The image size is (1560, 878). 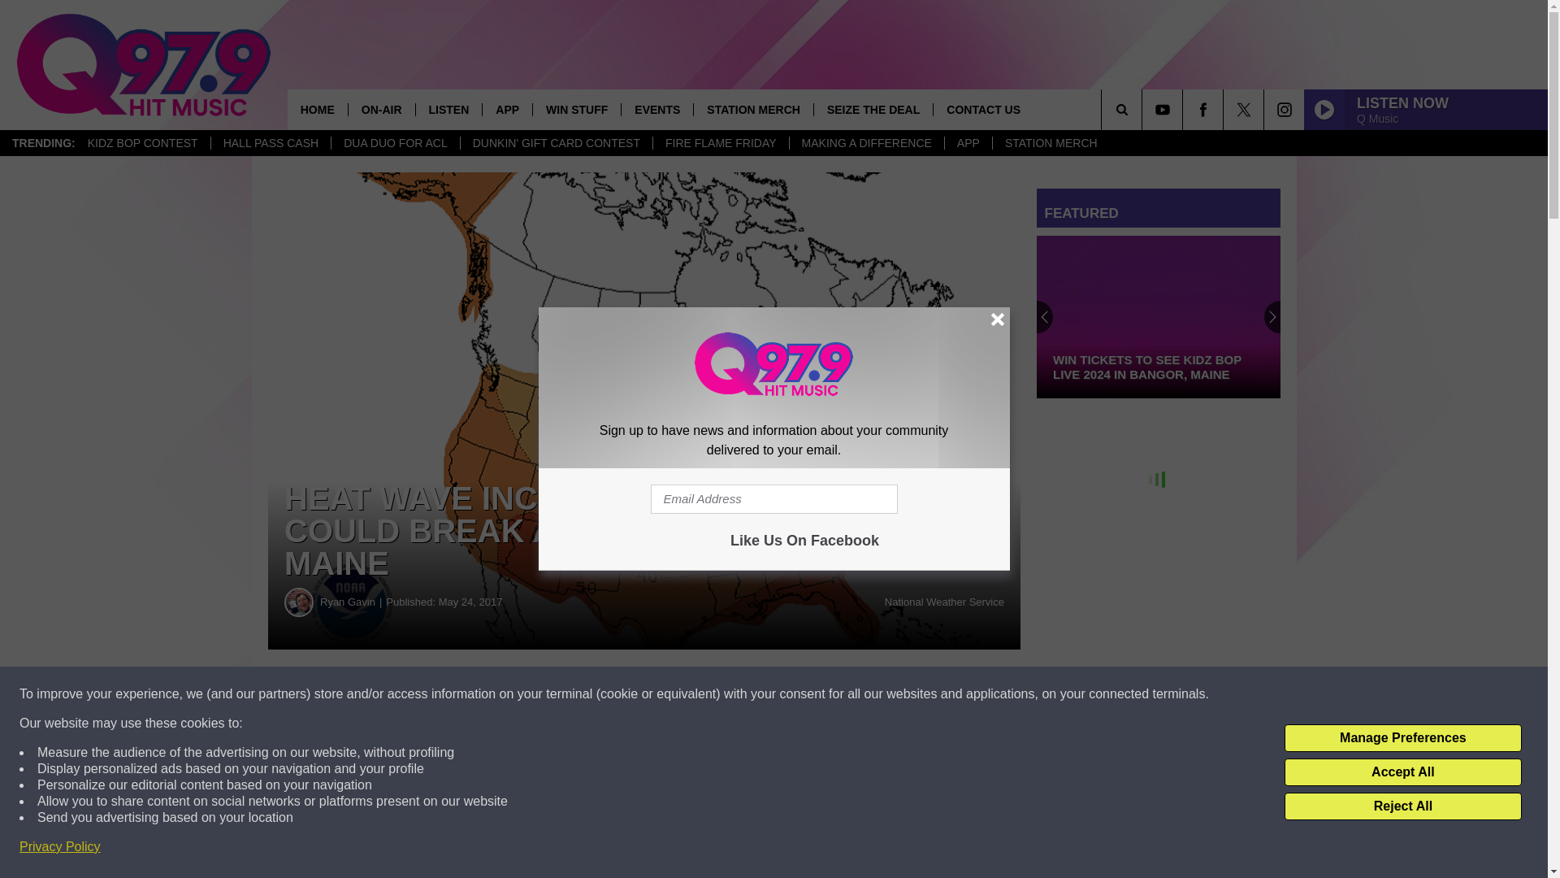 I want to click on SEARCH, so click(x=1144, y=109).